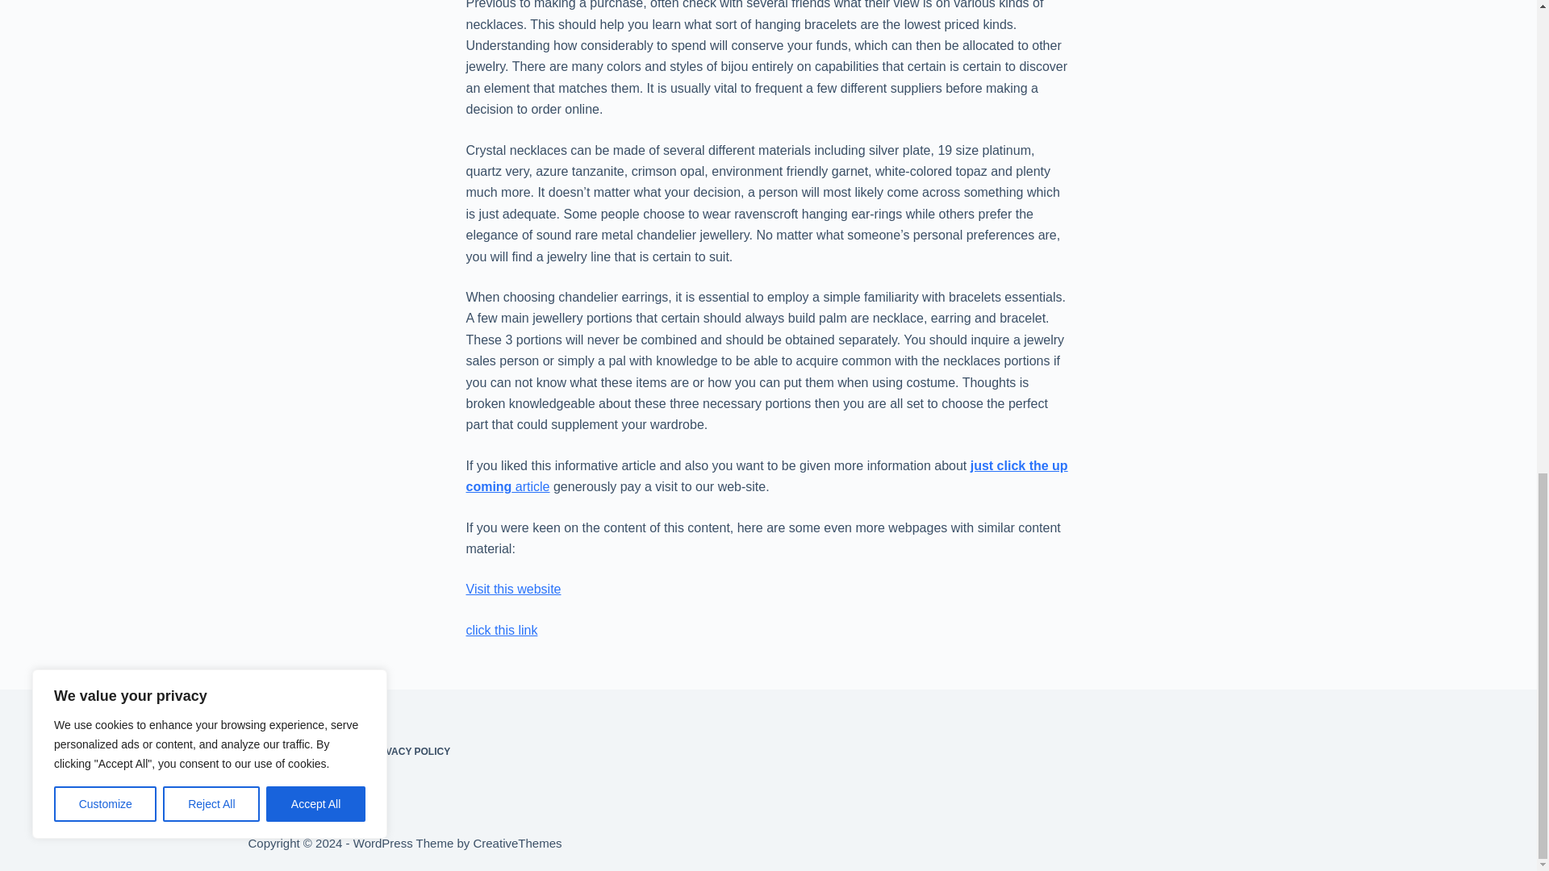 This screenshot has width=1549, height=871. I want to click on click this link, so click(502, 630).